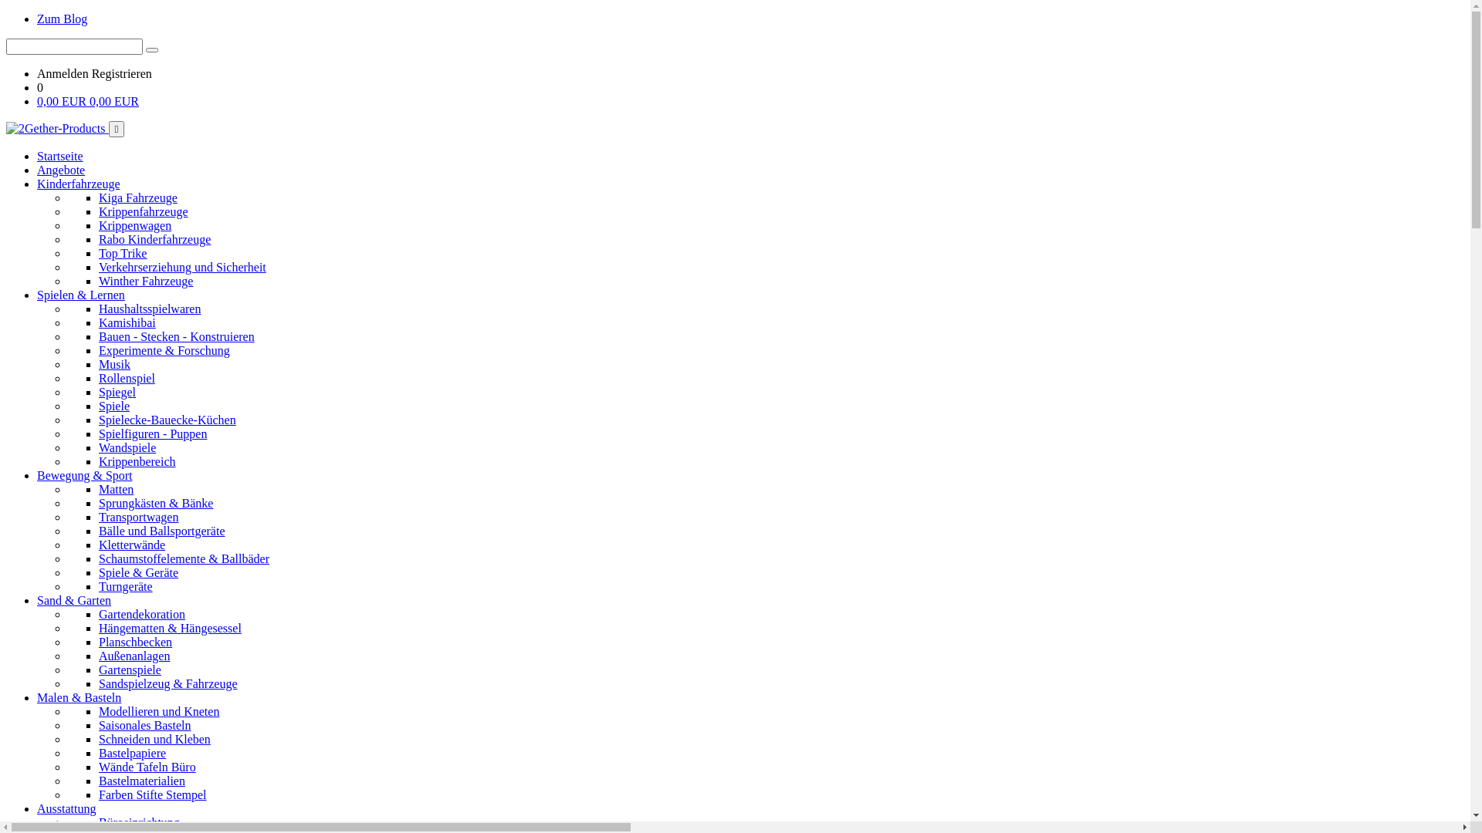 This screenshot has height=833, width=1482. I want to click on Kamishibai, so click(127, 322).